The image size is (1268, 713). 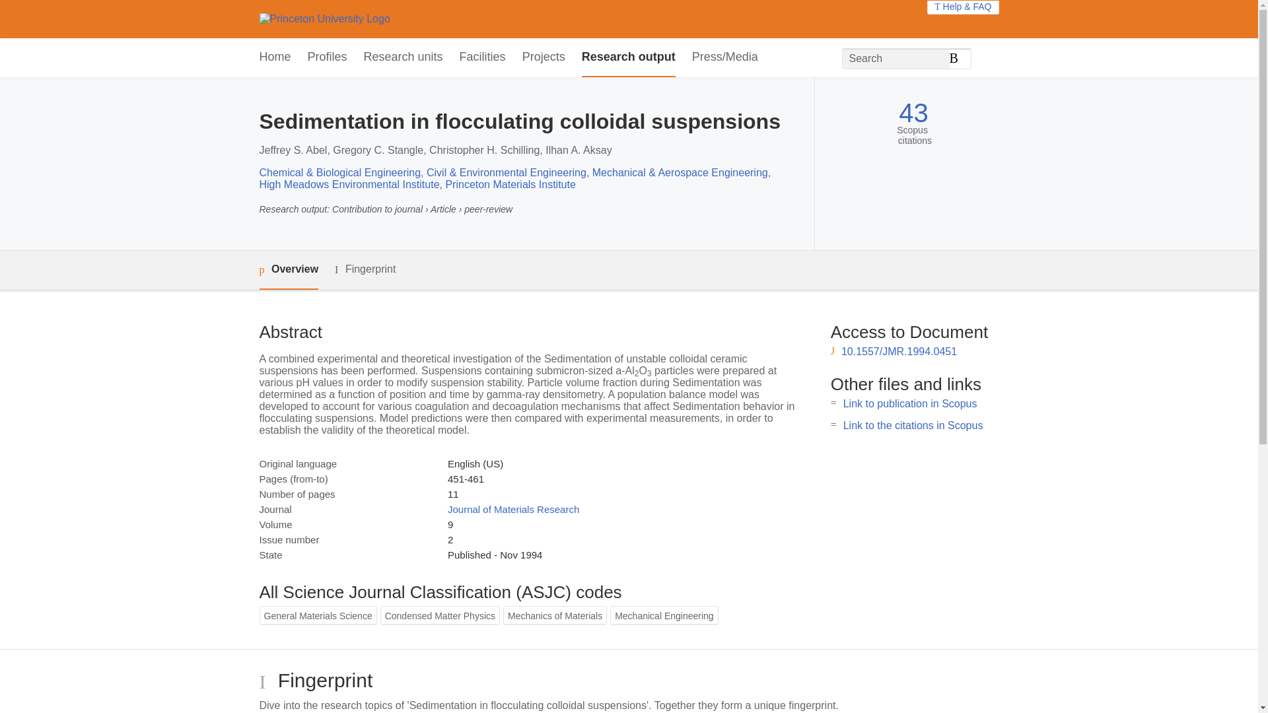 I want to click on Link to publication in Scopus, so click(x=910, y=403).